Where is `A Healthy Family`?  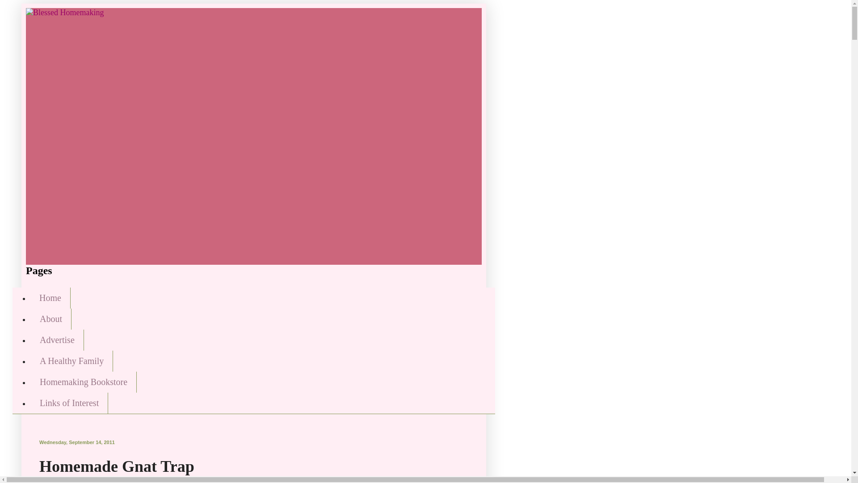
A Healthy Family is located at coordinates (71, 361).